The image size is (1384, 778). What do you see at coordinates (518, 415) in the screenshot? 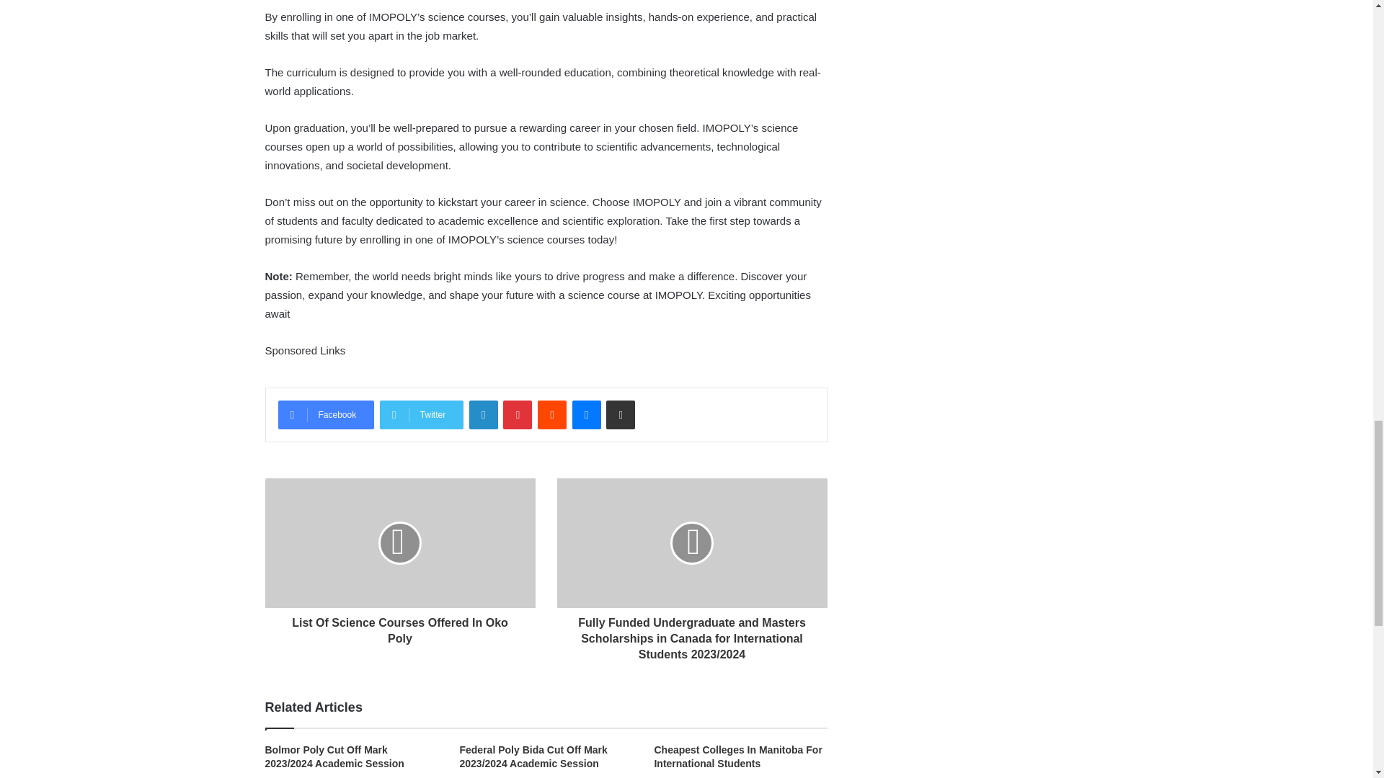
I see `Pinterest` at bounding box center [518, 415].